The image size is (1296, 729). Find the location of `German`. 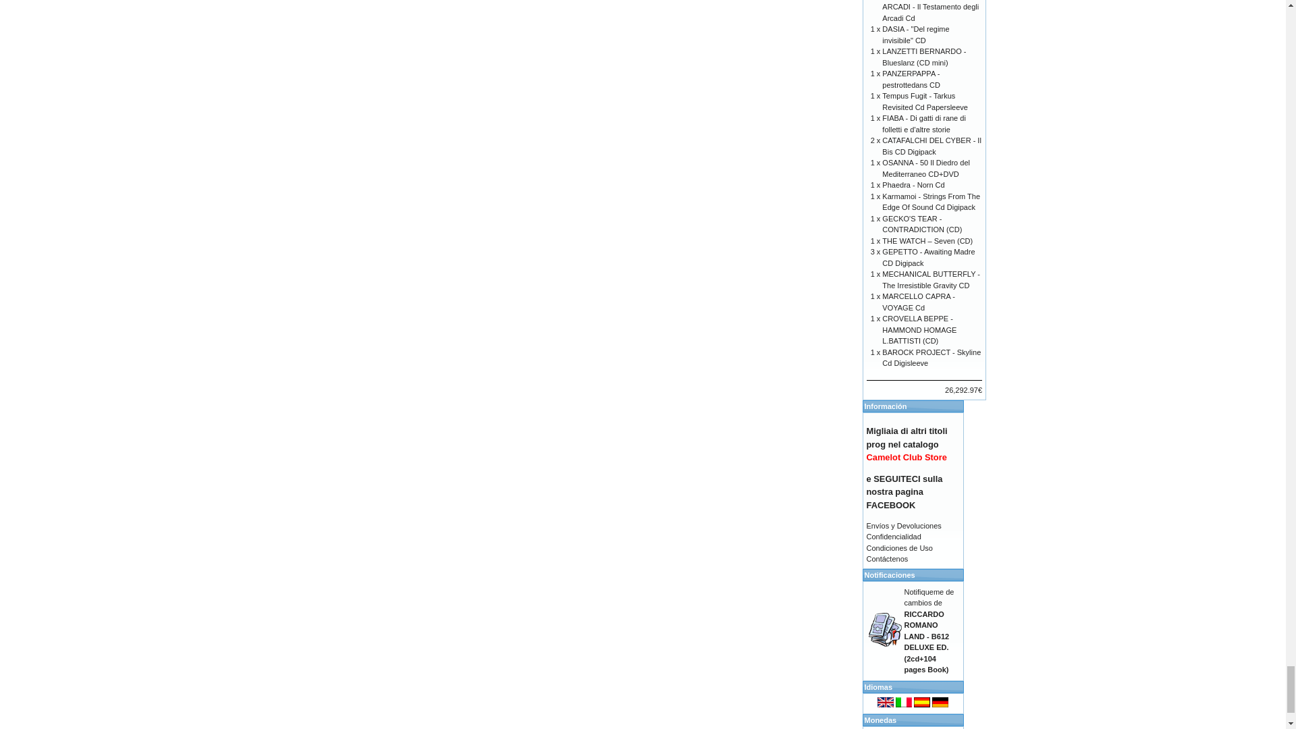

German is located at coordinates (940, 702).